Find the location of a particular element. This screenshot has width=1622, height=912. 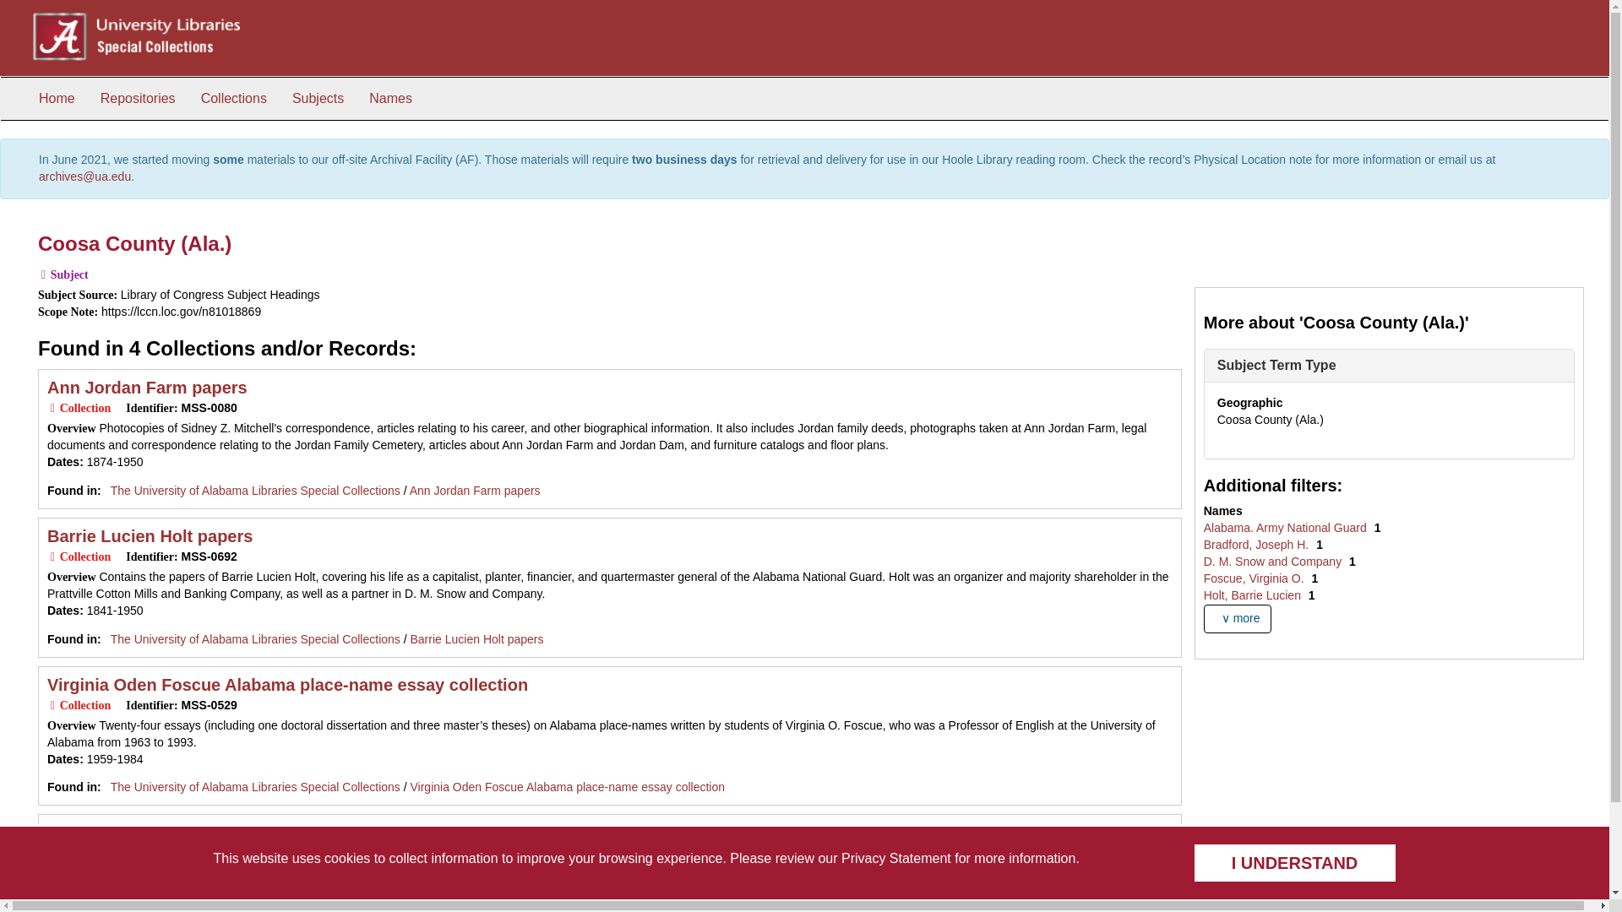

Subject Term Type is located at coordinates (1277, 365).